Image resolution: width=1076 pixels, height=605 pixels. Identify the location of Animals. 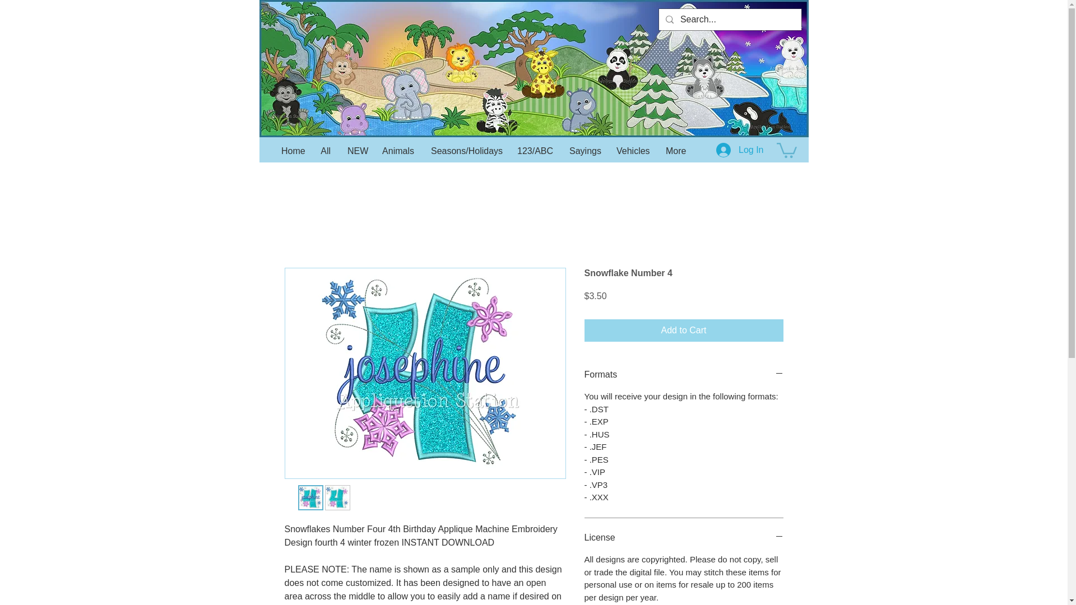
(398, 151).